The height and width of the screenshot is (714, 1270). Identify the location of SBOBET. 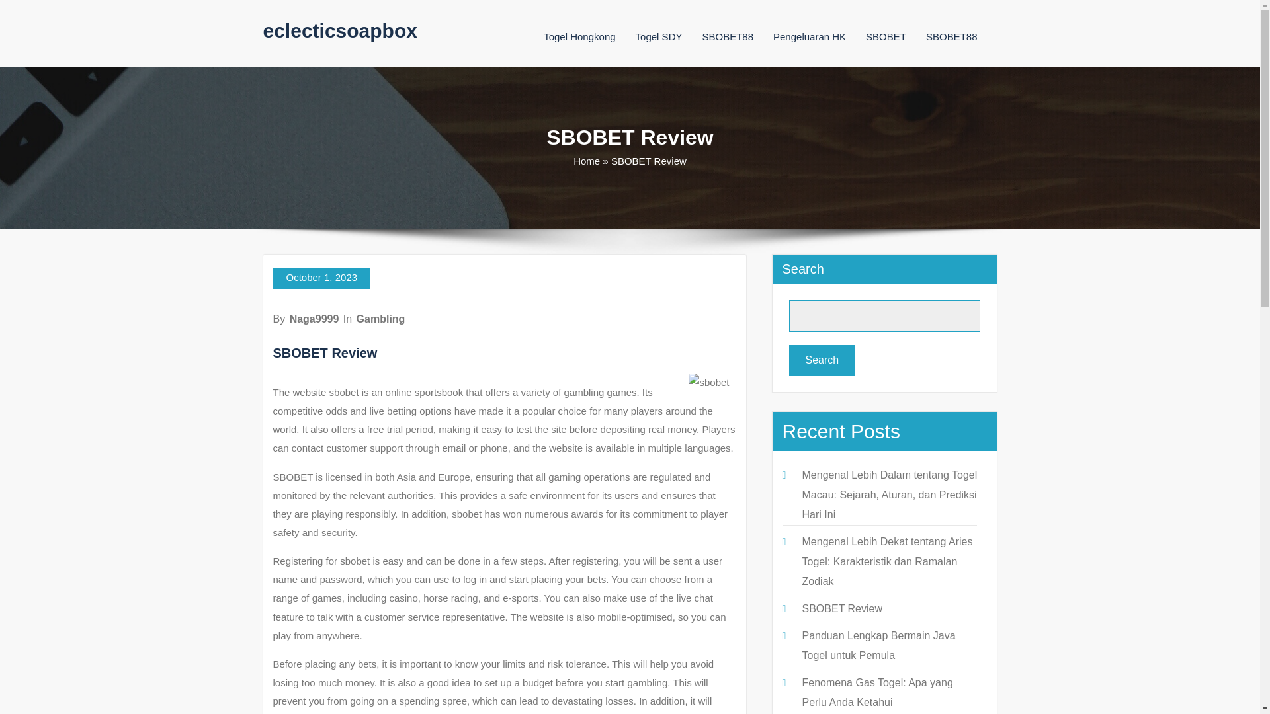
(886, 36).